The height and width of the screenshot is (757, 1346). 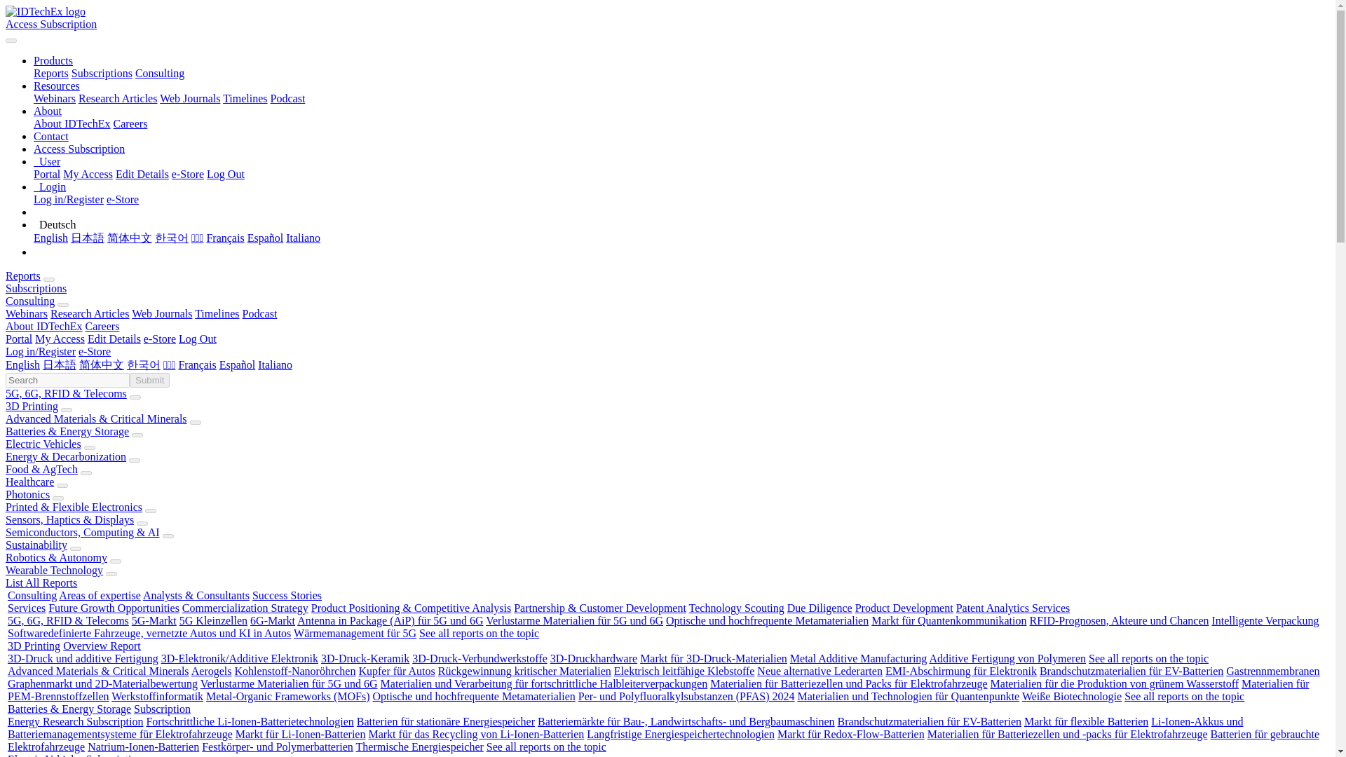 I want to click on Contact, so click(x=50, y=136).